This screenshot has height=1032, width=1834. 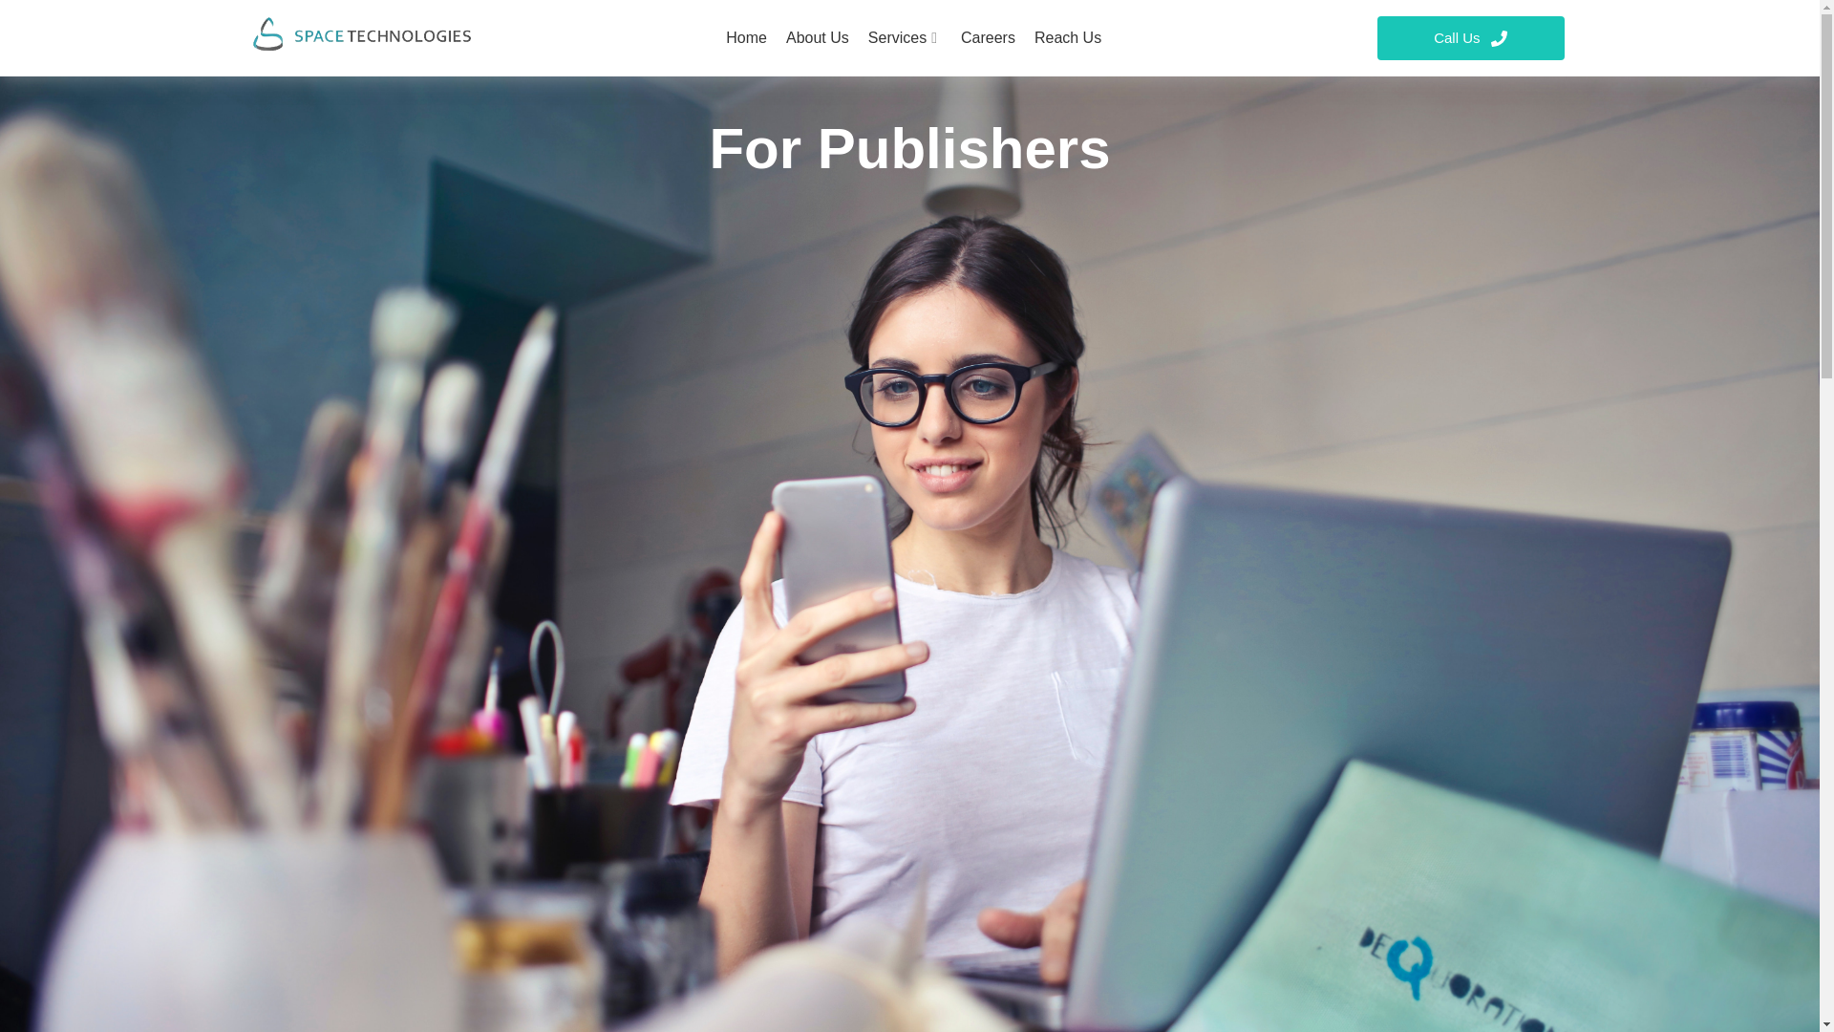 What do you see at coordinates (1470, 38) in the screenshot?
I see `Call Us` at bounding box center [1470, 38].